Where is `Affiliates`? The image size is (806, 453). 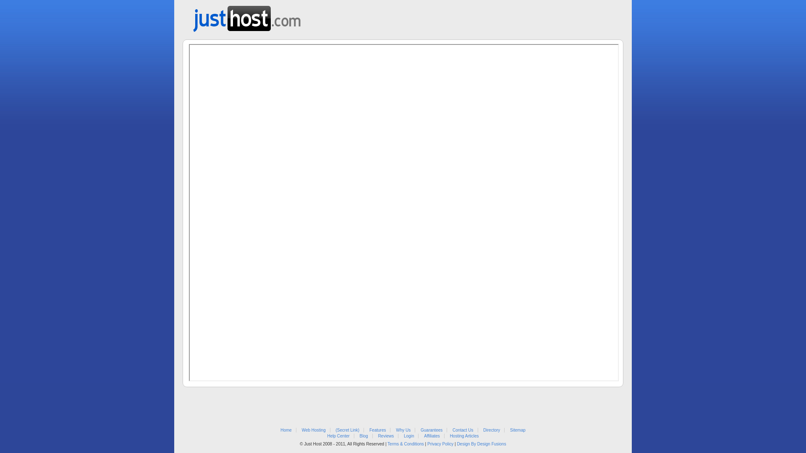
Affiliates is located at coordinates (432, 436).